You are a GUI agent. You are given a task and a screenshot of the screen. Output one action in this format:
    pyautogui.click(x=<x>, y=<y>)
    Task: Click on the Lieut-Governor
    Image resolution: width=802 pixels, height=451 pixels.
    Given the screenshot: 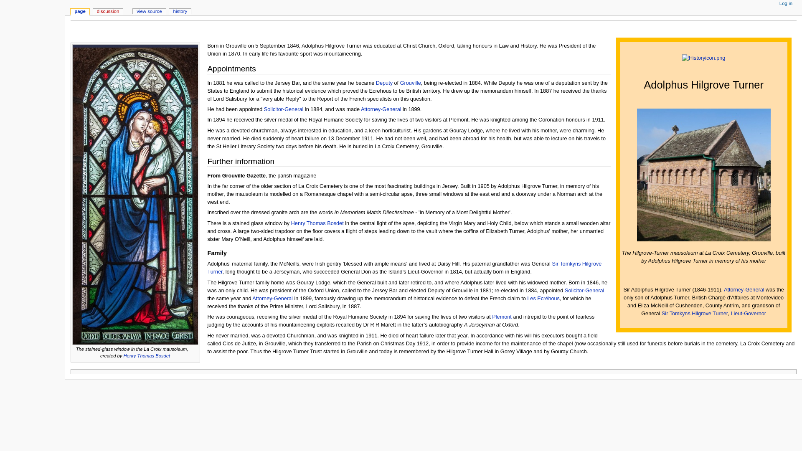 What is the action you would take?
    pyautogui.click(x=748, y=314)
    